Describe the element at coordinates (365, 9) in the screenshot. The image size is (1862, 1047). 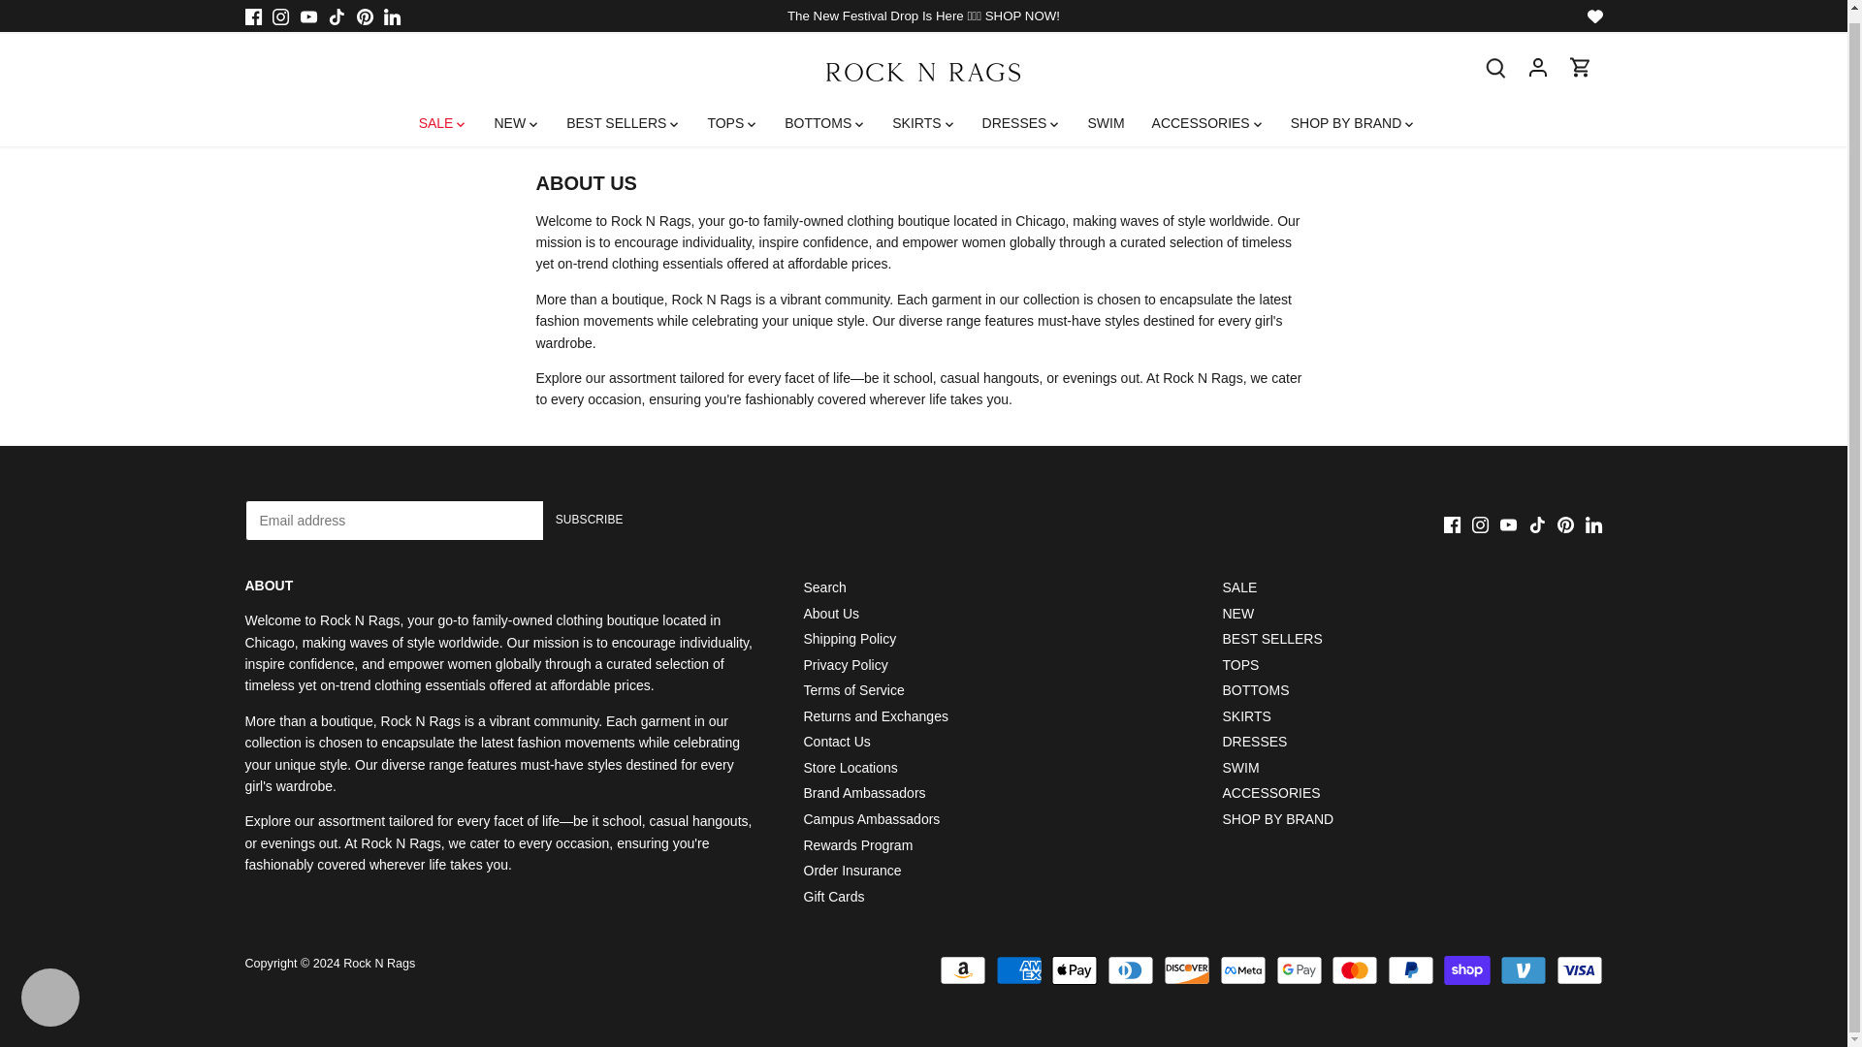
I see `Pinterest` at that location.